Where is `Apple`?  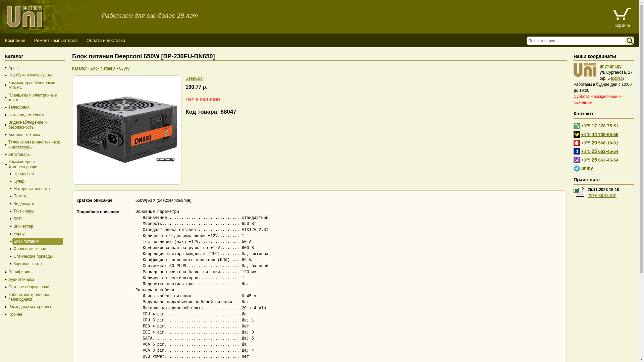
Apple is located at coordinates (34, 68).